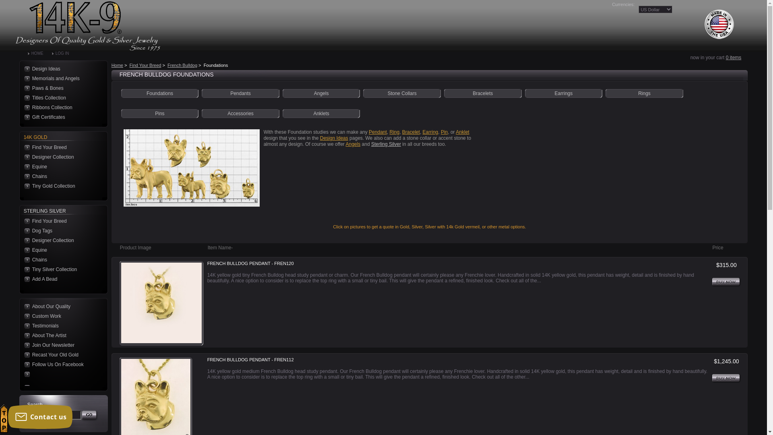  What do you see at coordinates (250, 360) in the screenshot?
I see `FRENCH BULLDOG PENDANT - FREN112` at bounding box center [250, 360].